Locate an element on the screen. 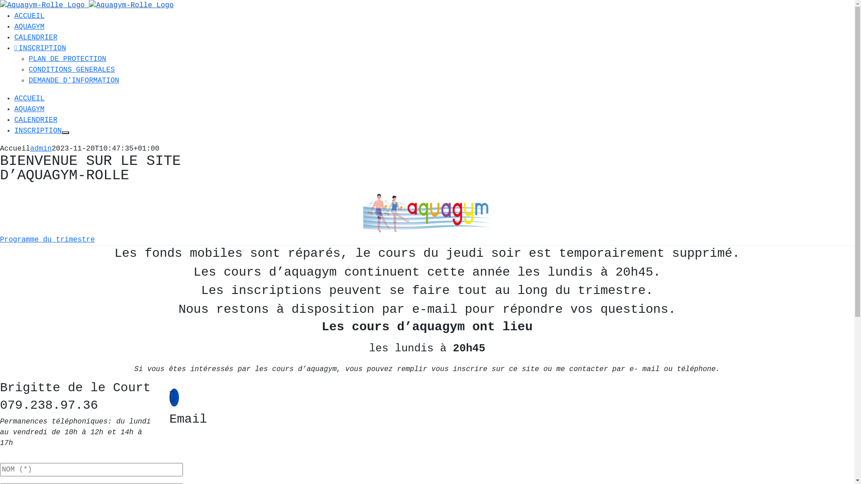 The image size is (861, 484). LogoAquagym2020 is located at coordinates (427, 212).